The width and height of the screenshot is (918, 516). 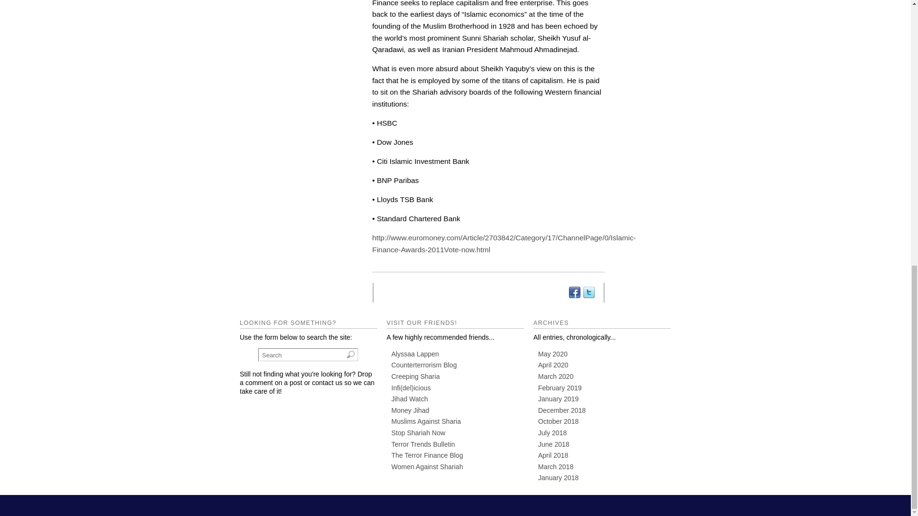 I want to click on Jihad Watch, so click(x=409, y=399).